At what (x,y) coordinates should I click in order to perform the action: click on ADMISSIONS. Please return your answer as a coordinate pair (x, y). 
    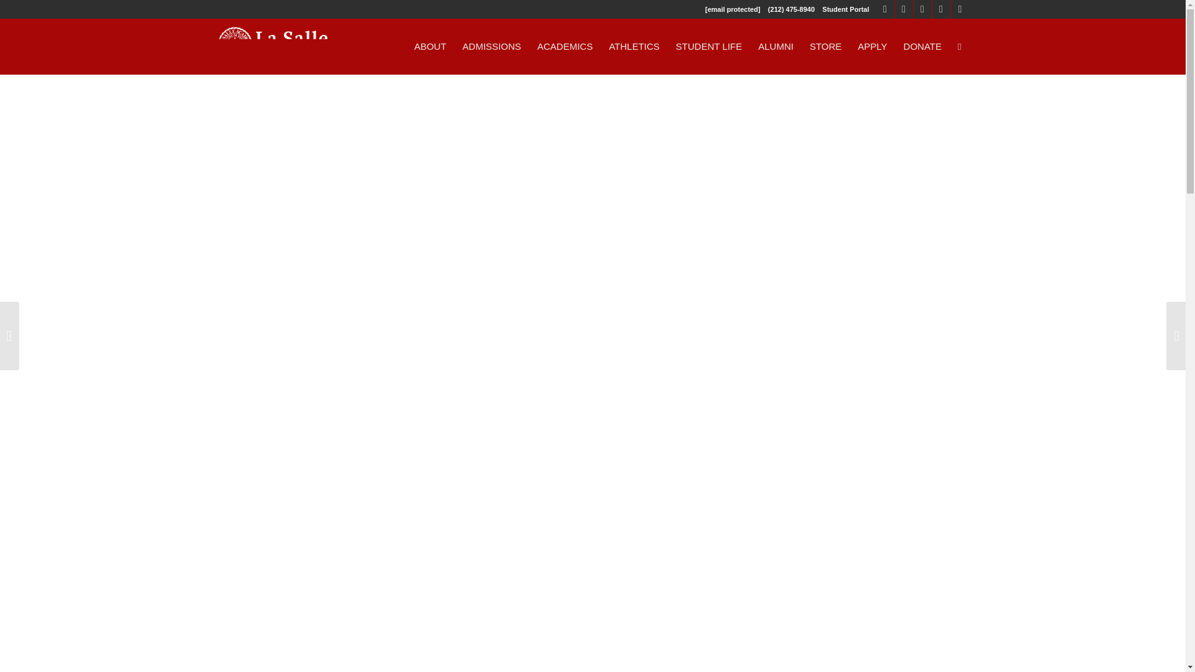
    Looking at the image, I should click on (492, 46).